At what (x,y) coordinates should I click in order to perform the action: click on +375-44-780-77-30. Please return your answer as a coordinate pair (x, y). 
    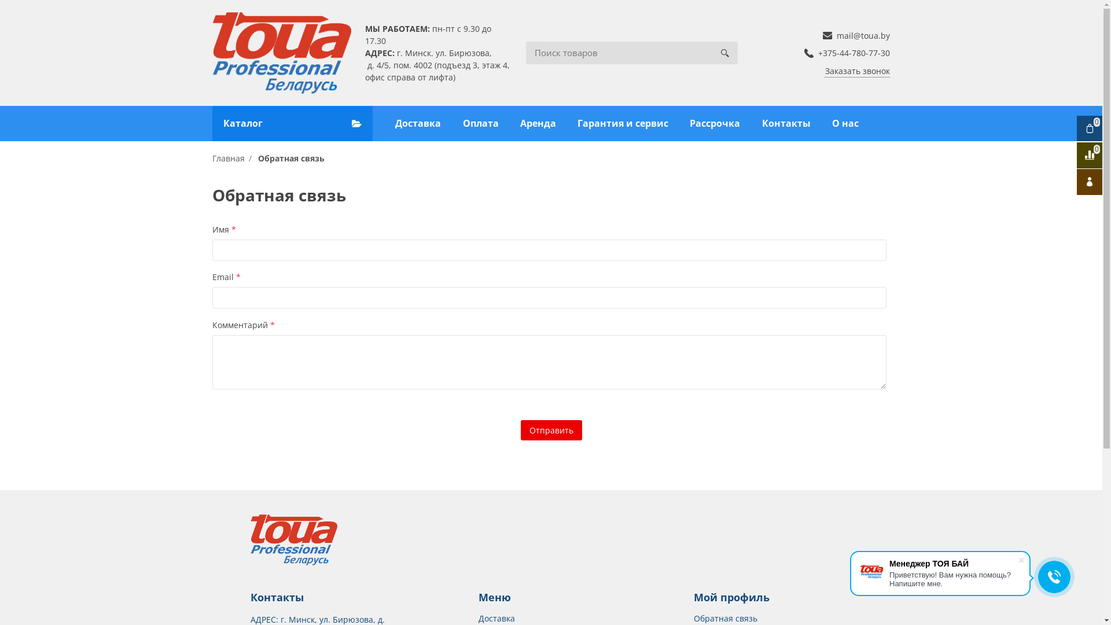
    Looking at the image, I should click on (847, 53).